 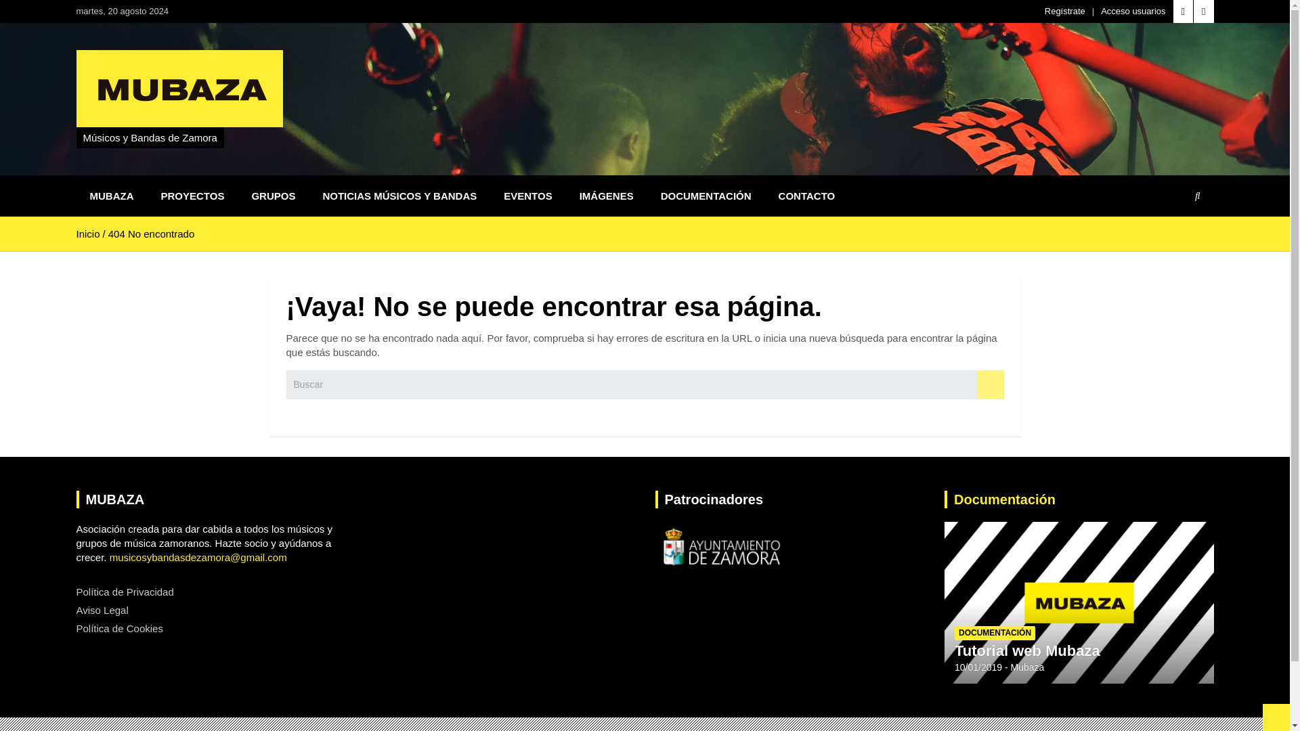 What do you see at coordinates (274, 196) in the screenshot?
I see `GRUPOS` at bounding box center [274, 196].